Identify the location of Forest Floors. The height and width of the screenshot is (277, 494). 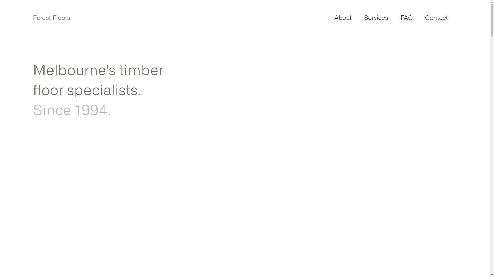
(51, 18).